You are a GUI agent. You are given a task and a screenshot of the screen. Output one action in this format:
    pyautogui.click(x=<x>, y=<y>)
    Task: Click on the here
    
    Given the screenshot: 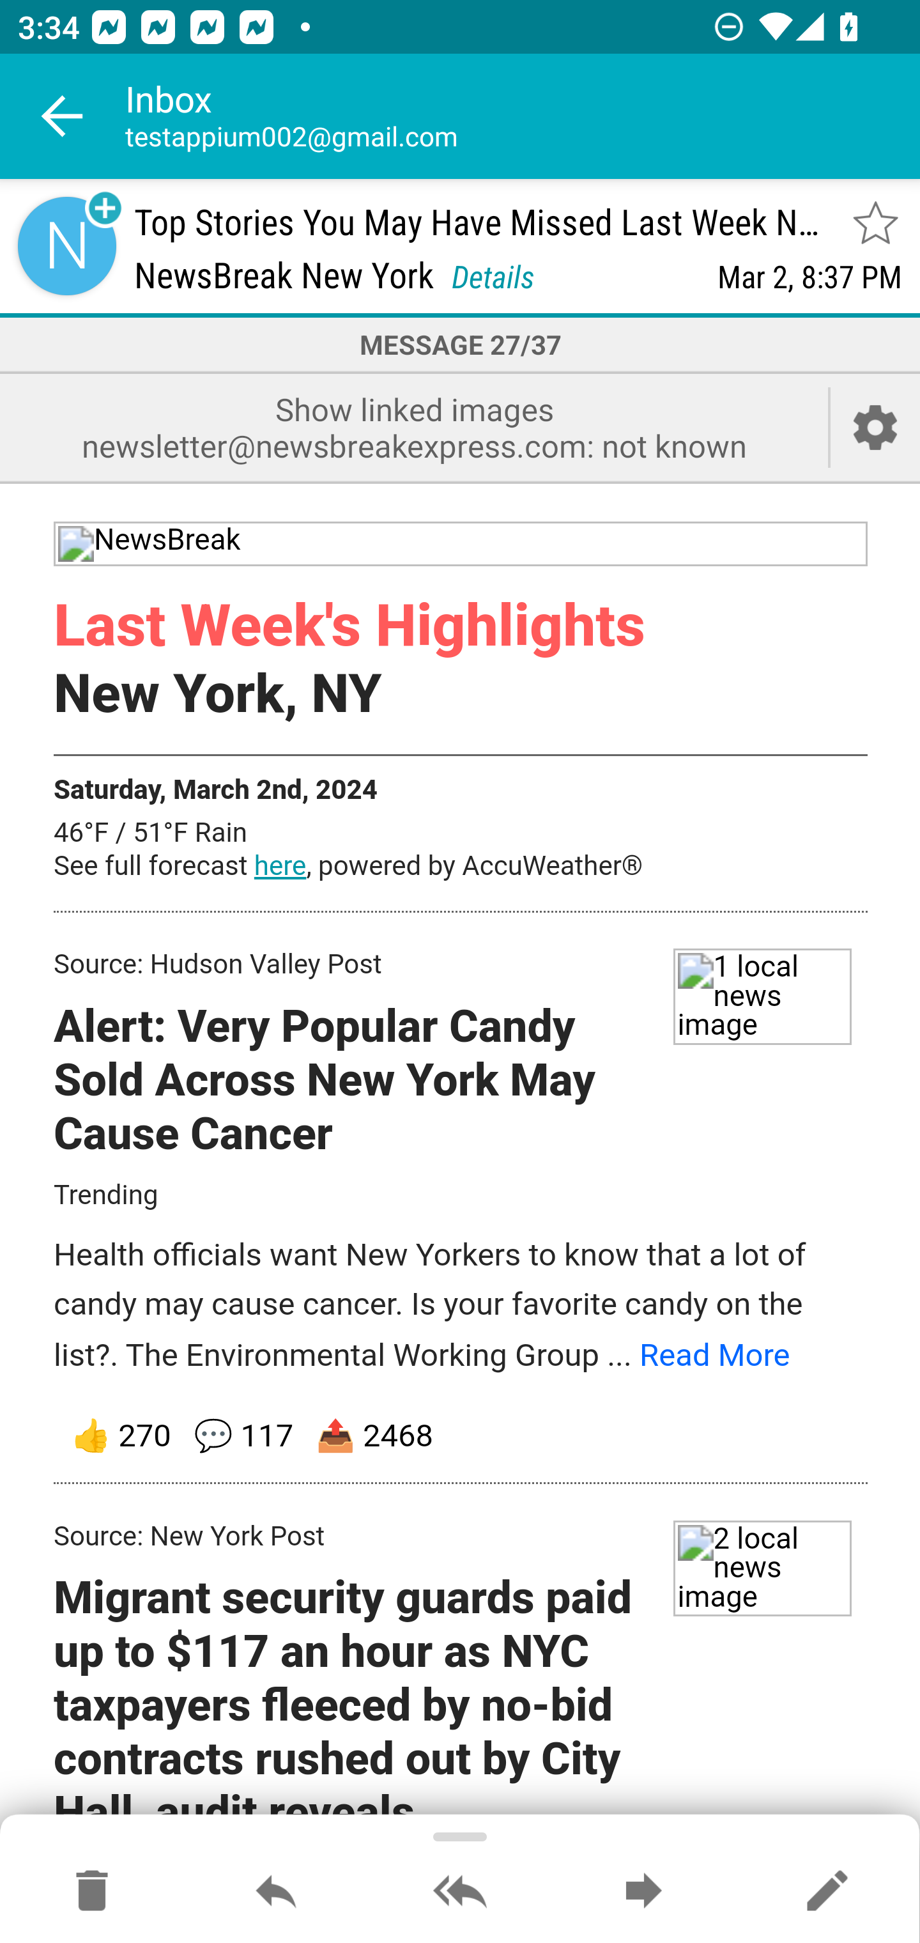 What is the action you would take?
    pyautogui.click(x=280, y=867)
    